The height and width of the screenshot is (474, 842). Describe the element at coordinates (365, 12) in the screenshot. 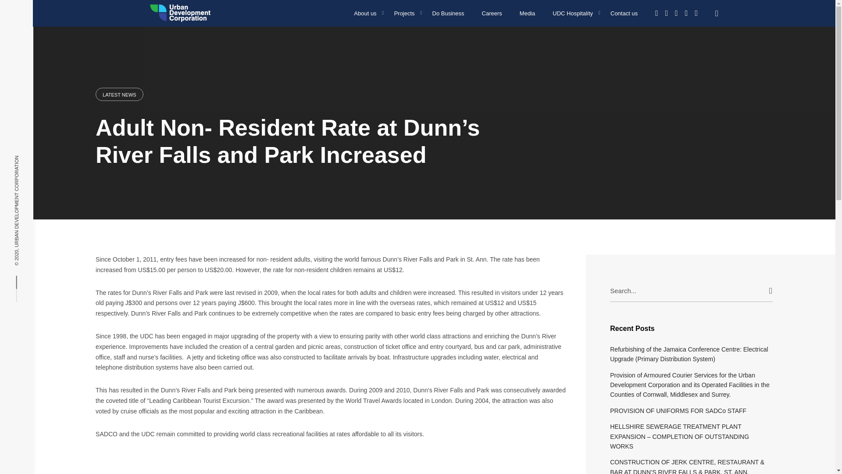

I see `About us` at that location.